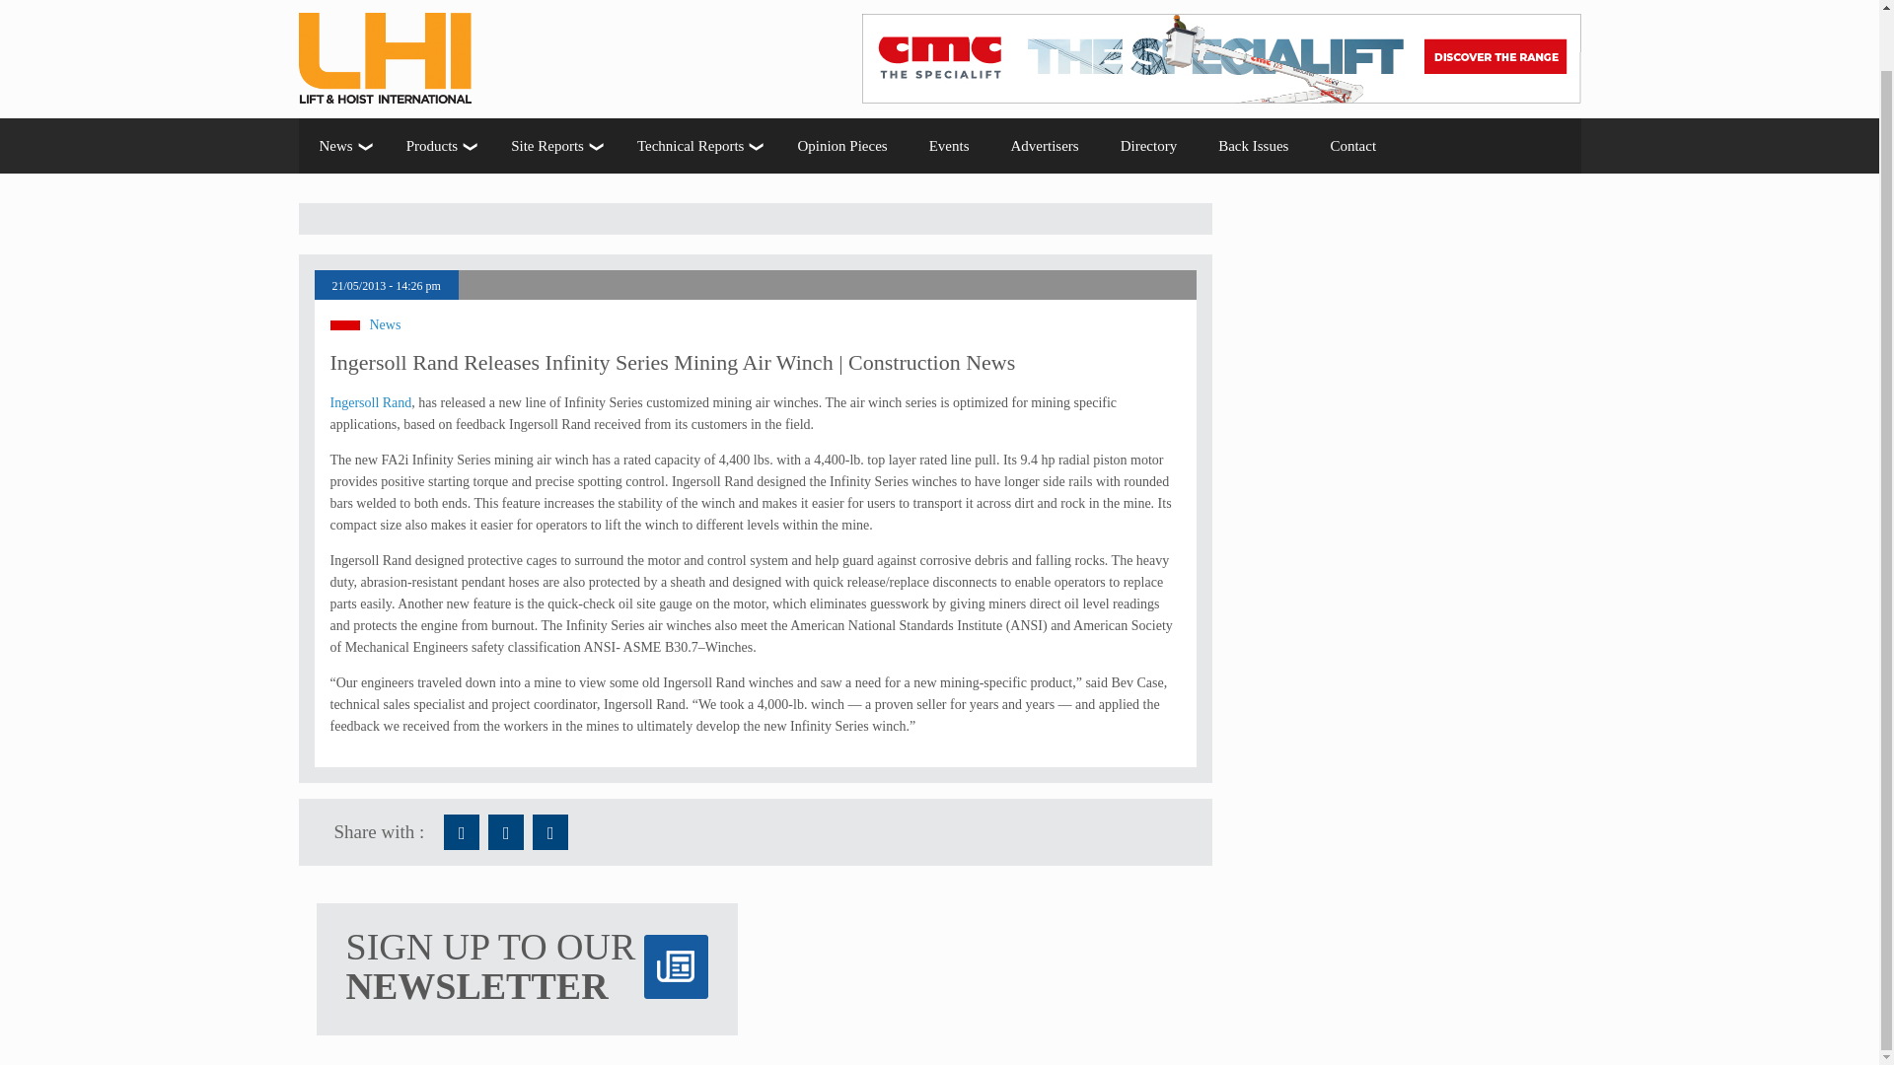 The height and width of the screenshot is (1065, 1894). I want to click on Lift and Hoist Australia  Facebook, so click(461, 832).